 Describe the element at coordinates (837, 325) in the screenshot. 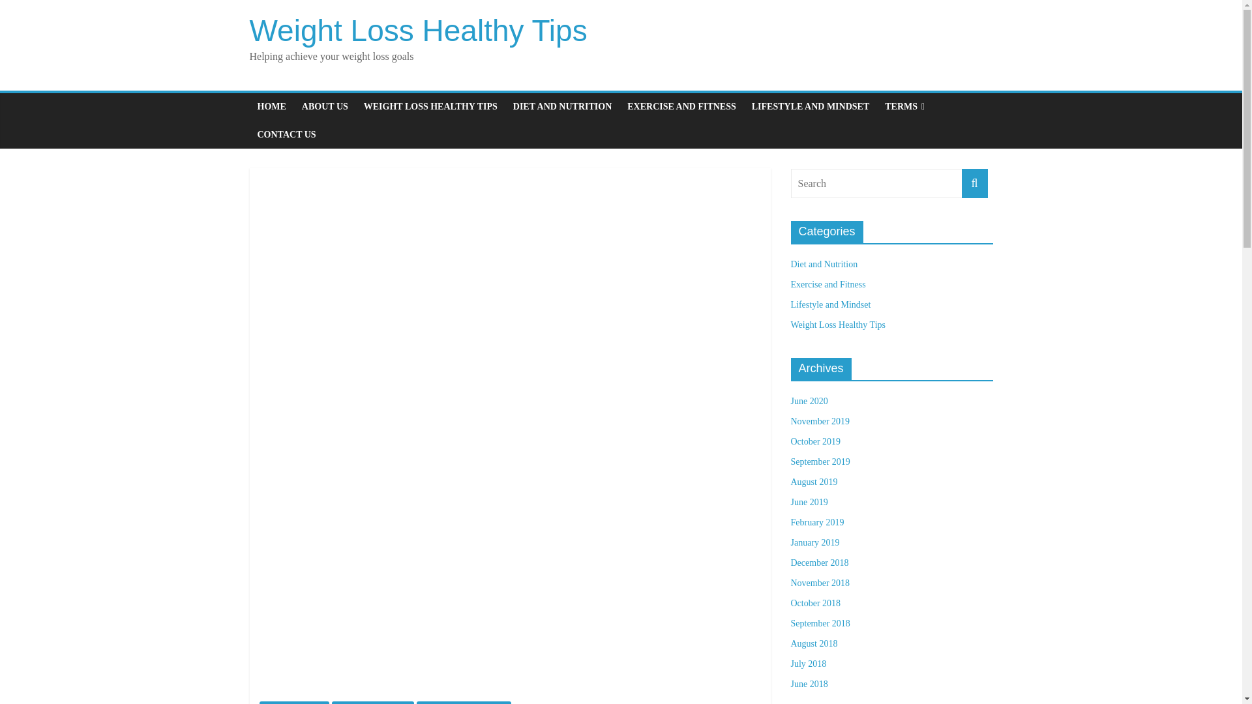

I see `Weight Loss Healthy Tips` at that location.